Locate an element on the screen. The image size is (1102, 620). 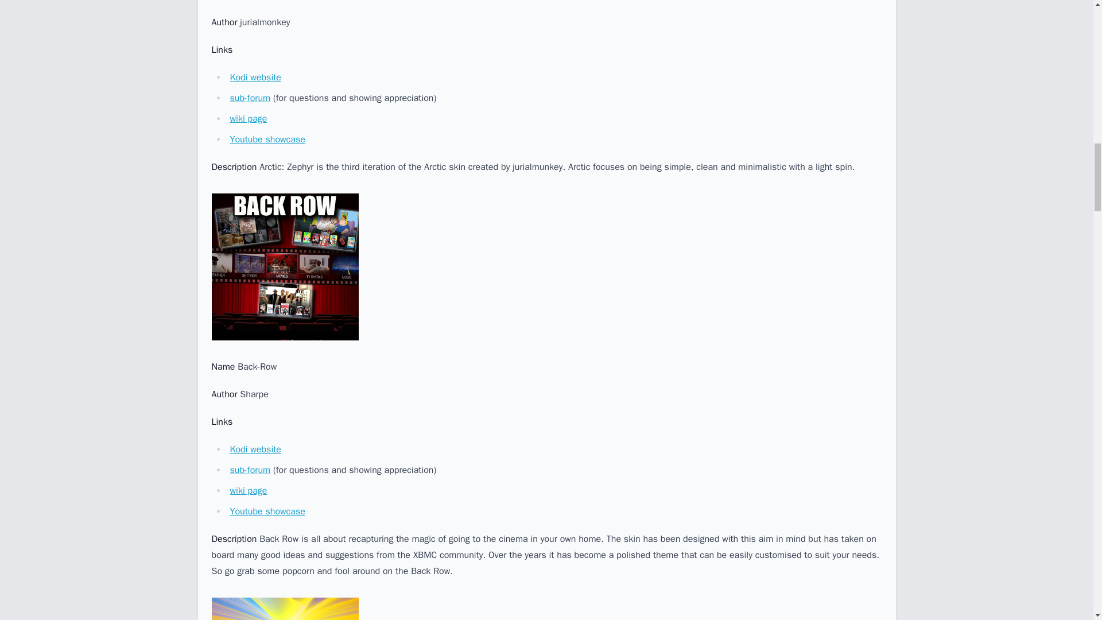
wiki page is located at coordinates (248, 118).